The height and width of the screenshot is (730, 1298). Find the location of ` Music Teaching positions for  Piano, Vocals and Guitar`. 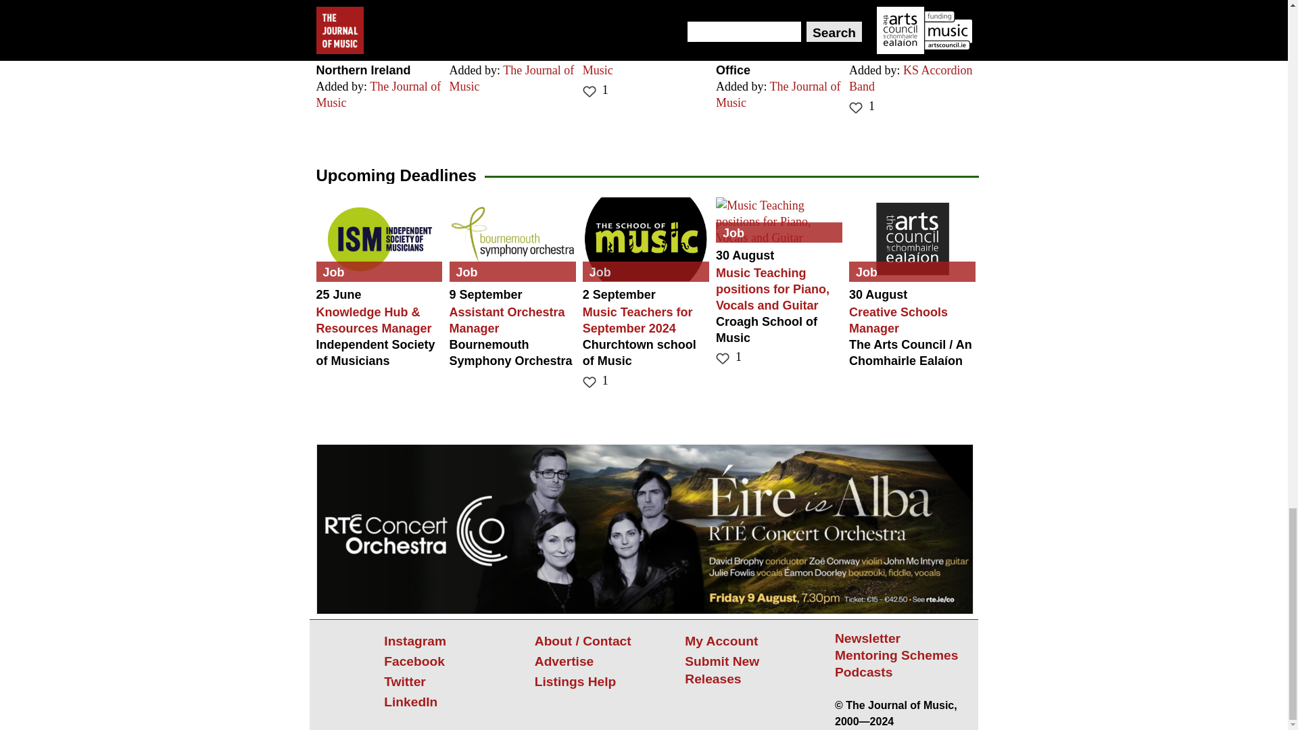

 Music Teaching positions for  Piano, Vocals and Guitar is located at coordinates (779, 221).